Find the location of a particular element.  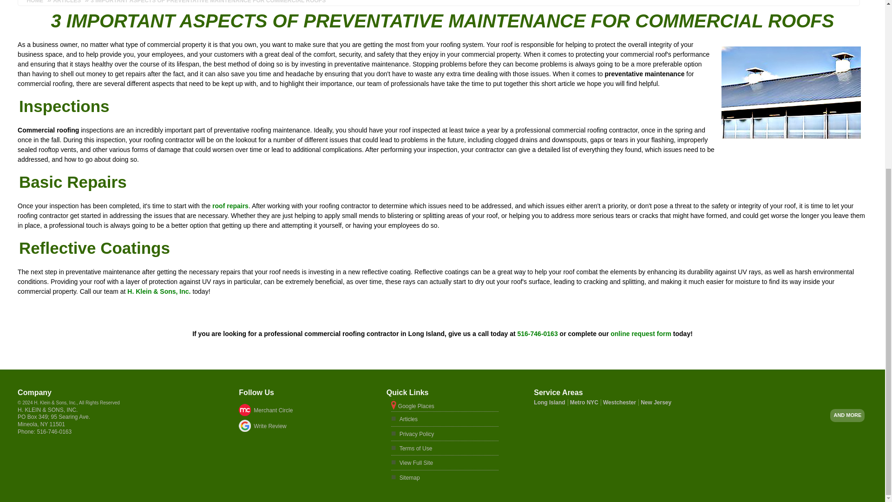

roof repairs is located at coordinates (230, 206).